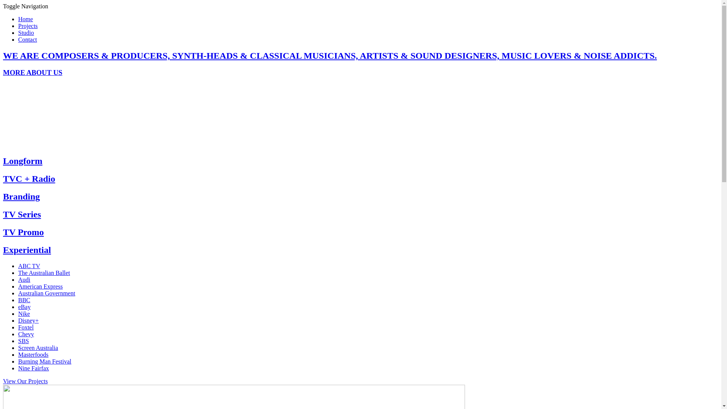  What do you see at coordinates (45, 361) in the screenshot?
I see `Burning Man Festival` at bounding box center [45, 361].